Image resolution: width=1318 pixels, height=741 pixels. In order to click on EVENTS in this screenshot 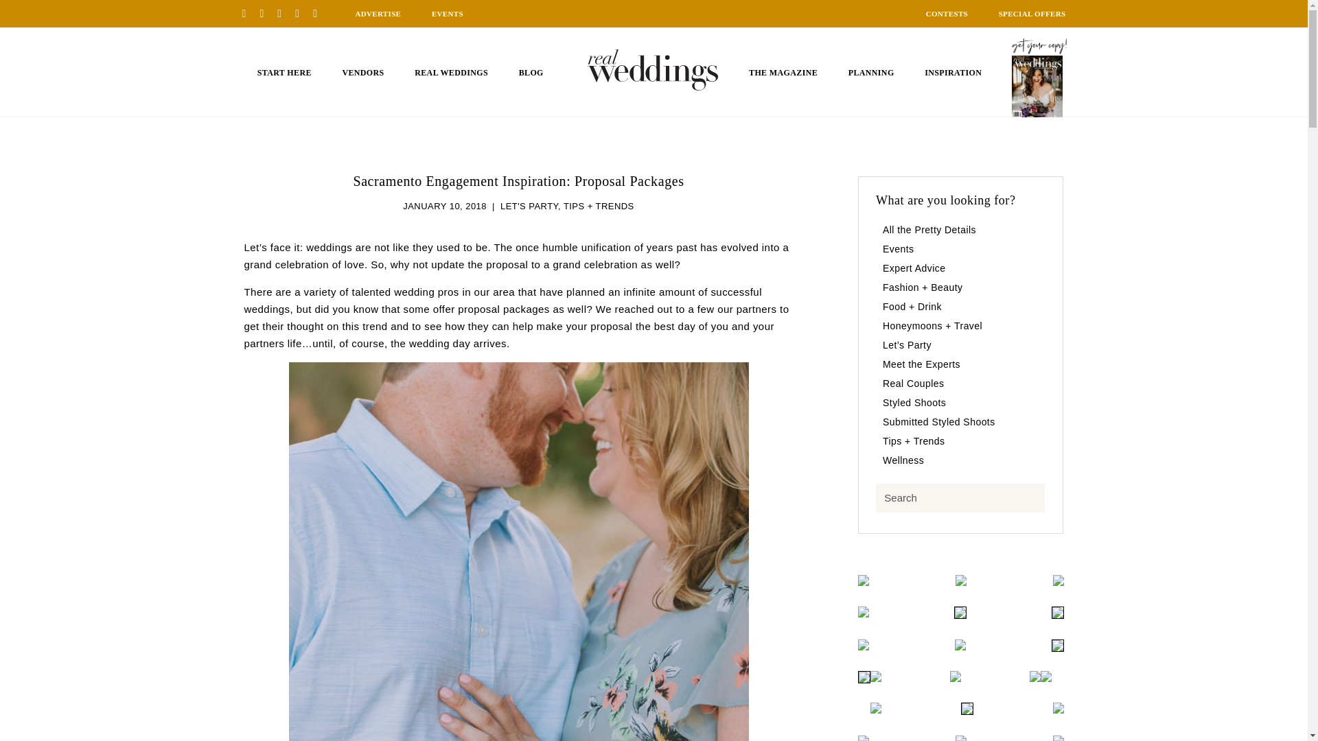, I will do `click(448, 14)`.